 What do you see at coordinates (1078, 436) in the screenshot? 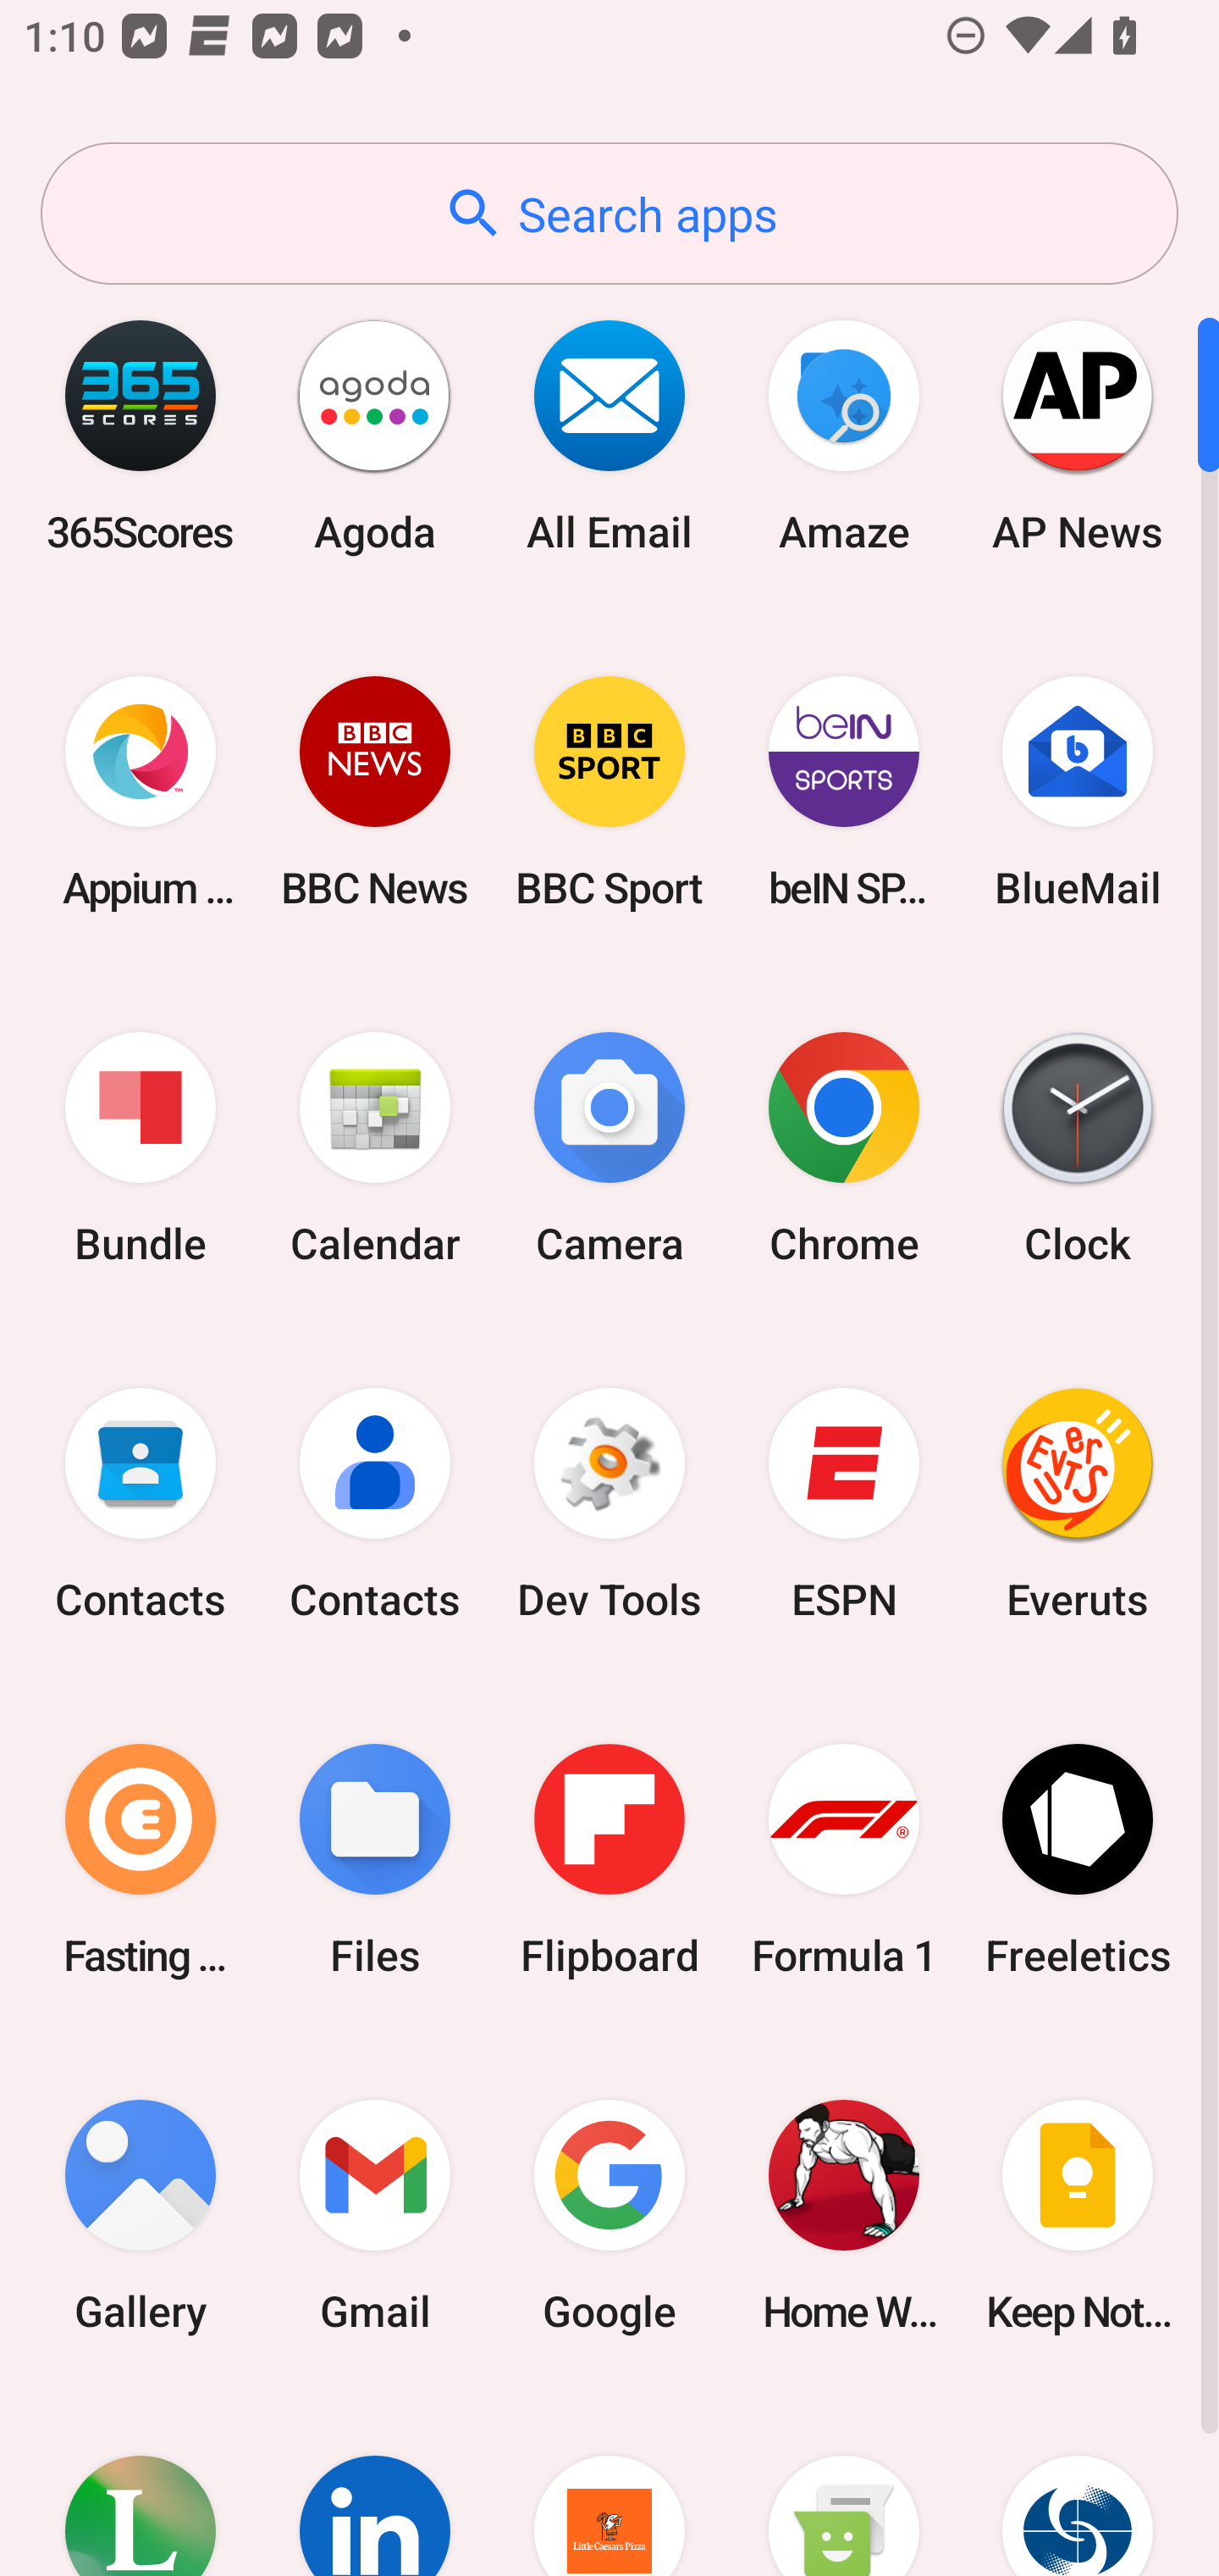
I see `AP News` at bounding box center [1078, 436].